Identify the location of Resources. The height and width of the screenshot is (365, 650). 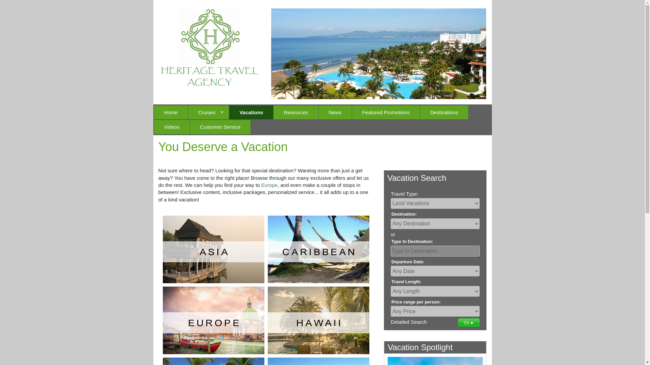
(296, 113).